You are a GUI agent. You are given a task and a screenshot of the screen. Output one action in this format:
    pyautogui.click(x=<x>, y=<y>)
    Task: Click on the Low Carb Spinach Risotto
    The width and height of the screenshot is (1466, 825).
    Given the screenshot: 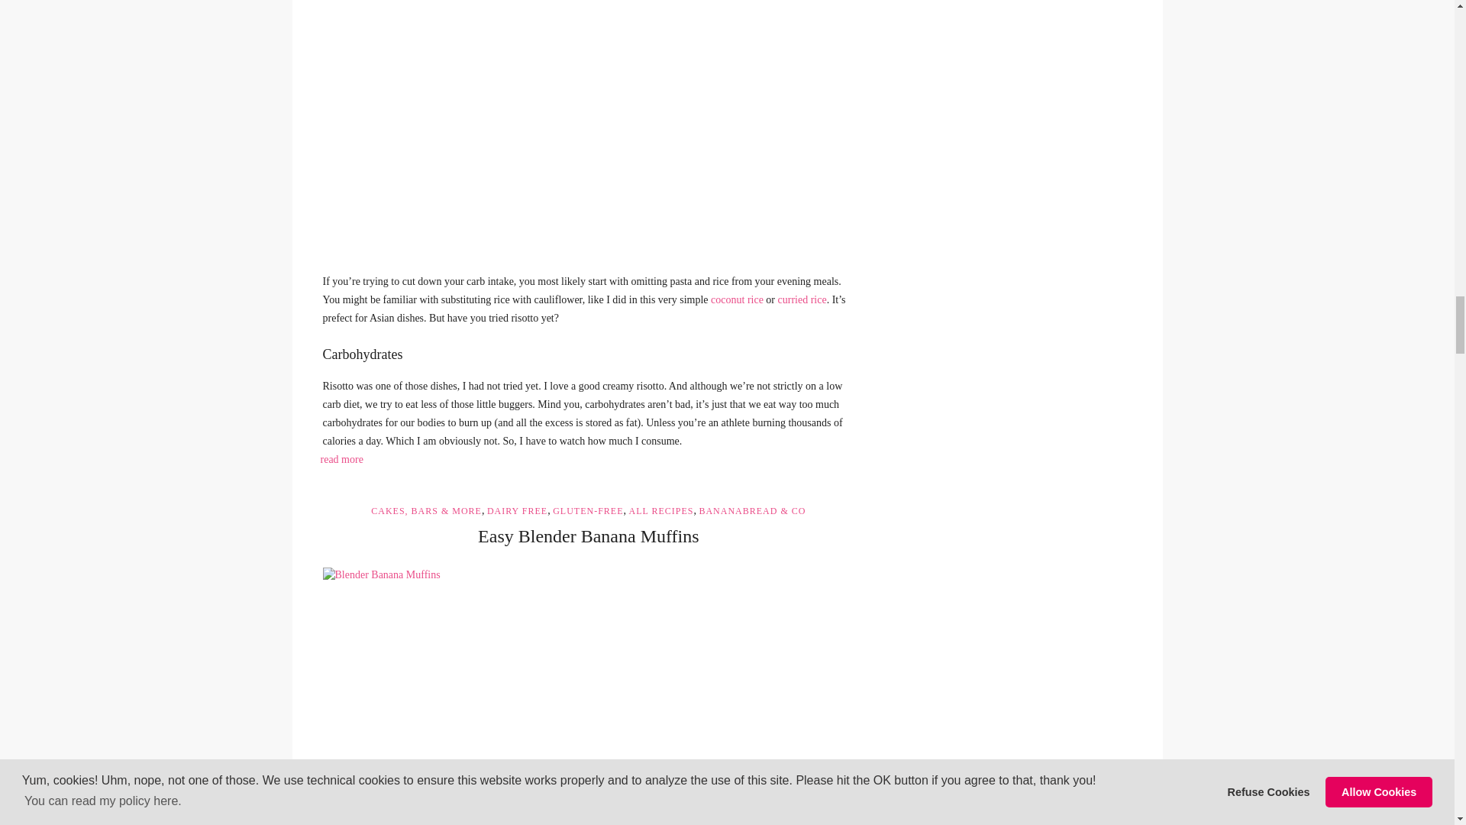 What is the action you would take?
    pyautogui.click(x=588, y=125)
    